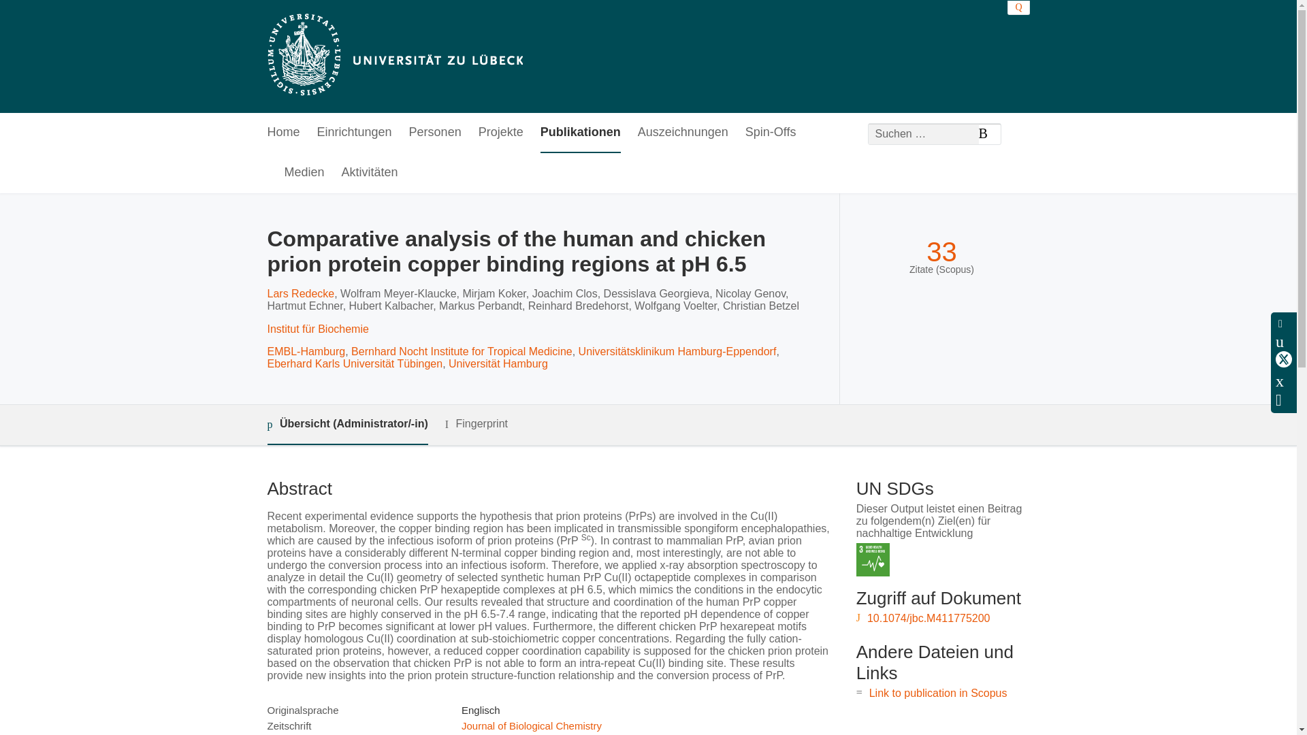 The height and width of the screenshot is (735, 1307). Describe the element at coordinates (305, 351) in the screenshot. I see `EMBL-Hamburg` at that location.